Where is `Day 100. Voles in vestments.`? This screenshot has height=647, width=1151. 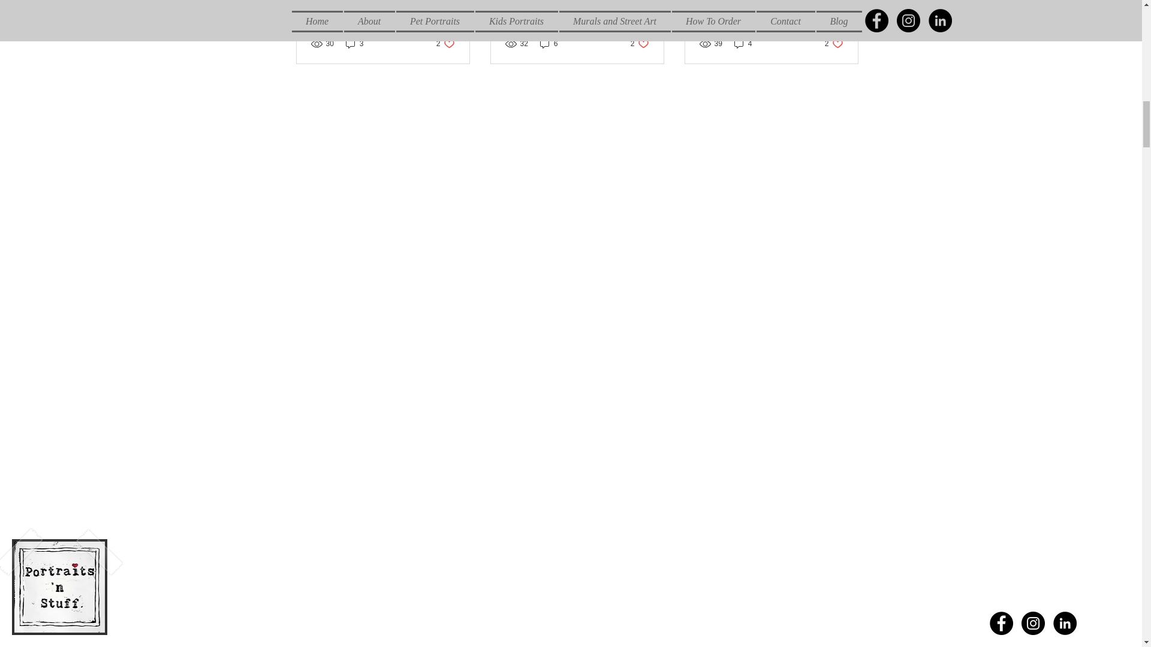
Day 100. Voles in vestments. is located at coordinates (834, 44).